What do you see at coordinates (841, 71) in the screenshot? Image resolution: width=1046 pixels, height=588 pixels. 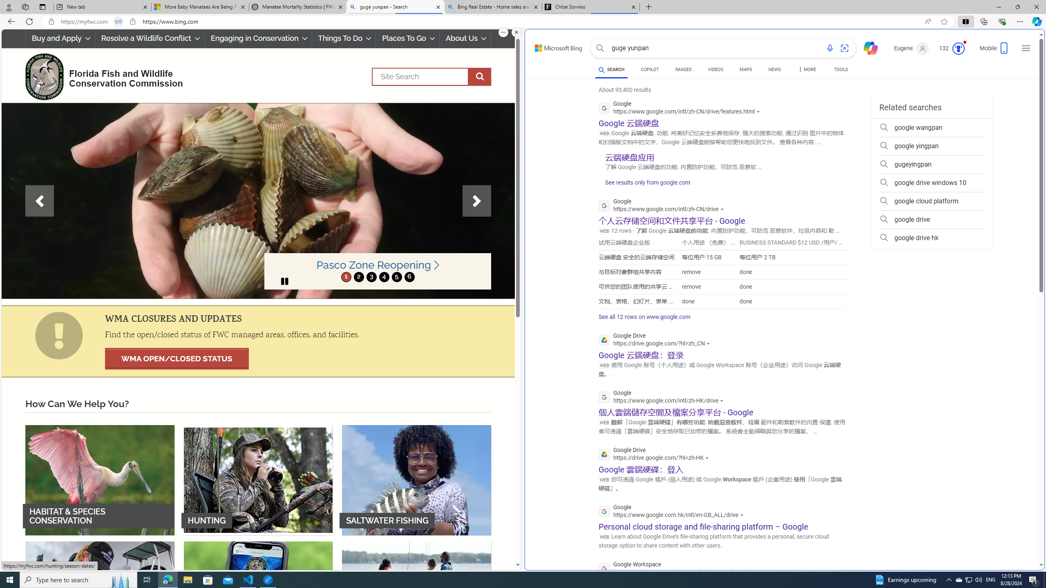 I see `TOOLS` at bounding box center [841, 71].